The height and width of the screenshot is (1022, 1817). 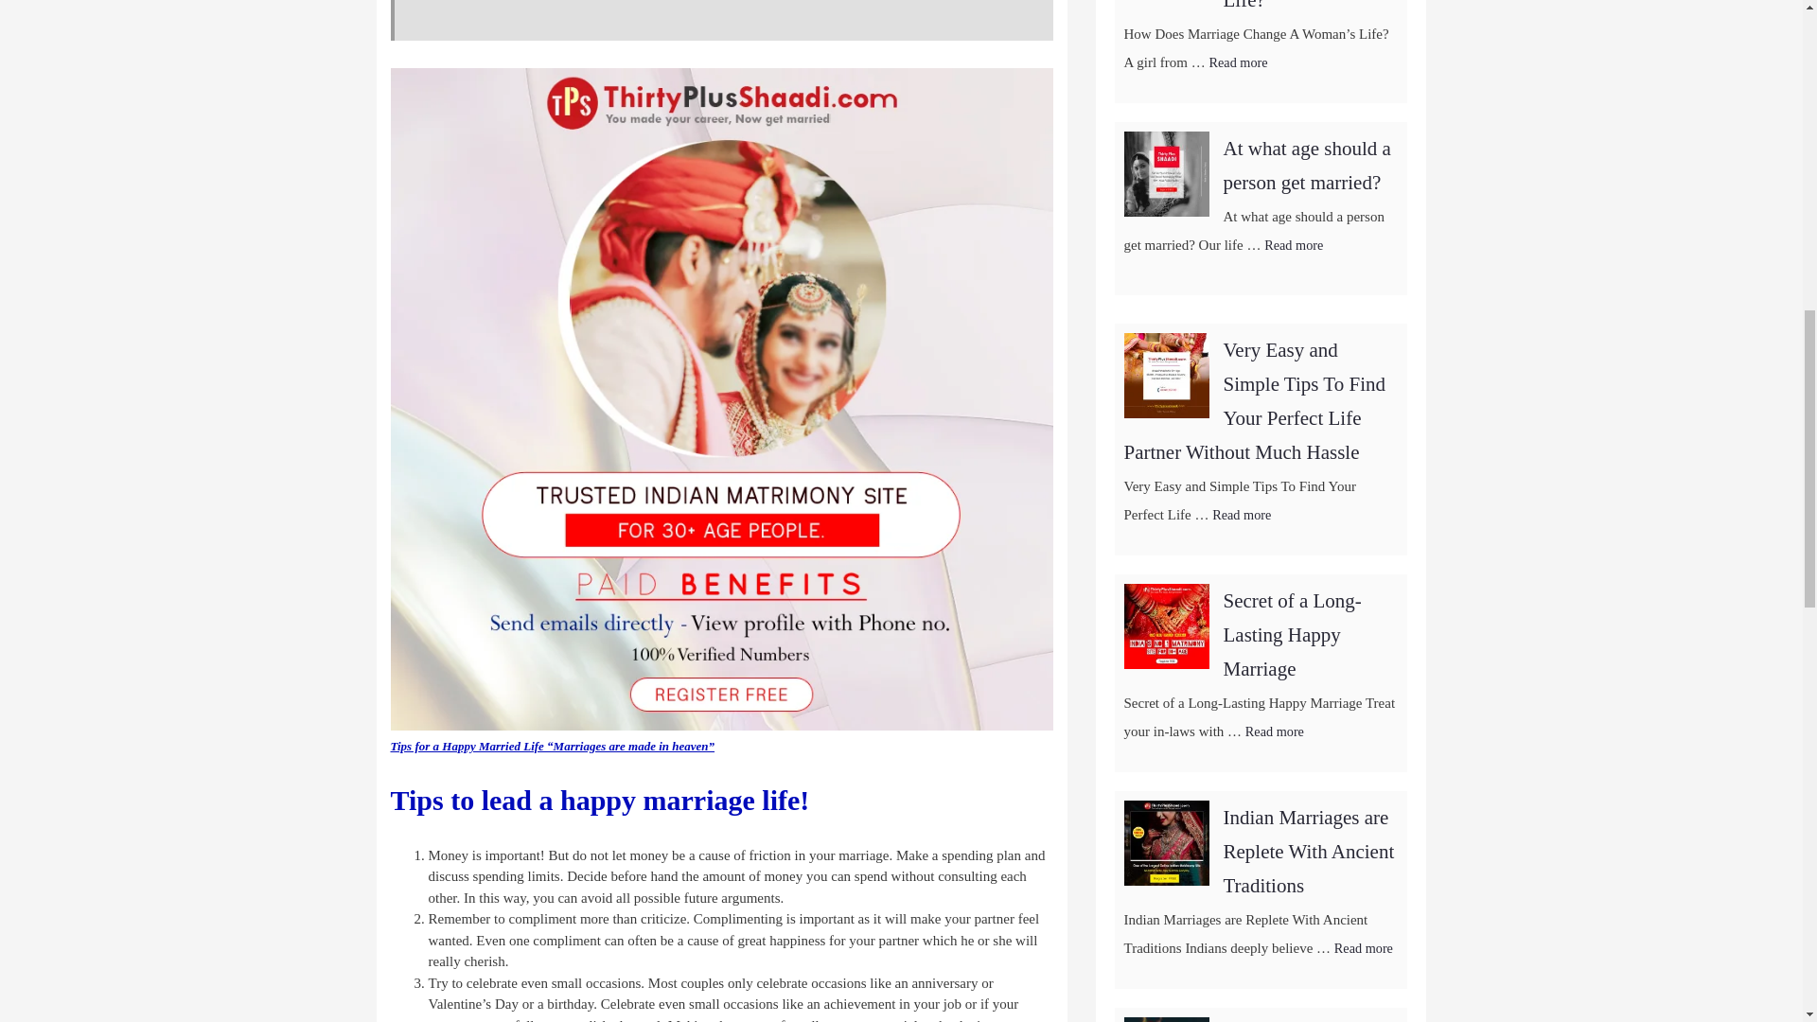 I want to click on Read more, so click(x=1241, y=514).